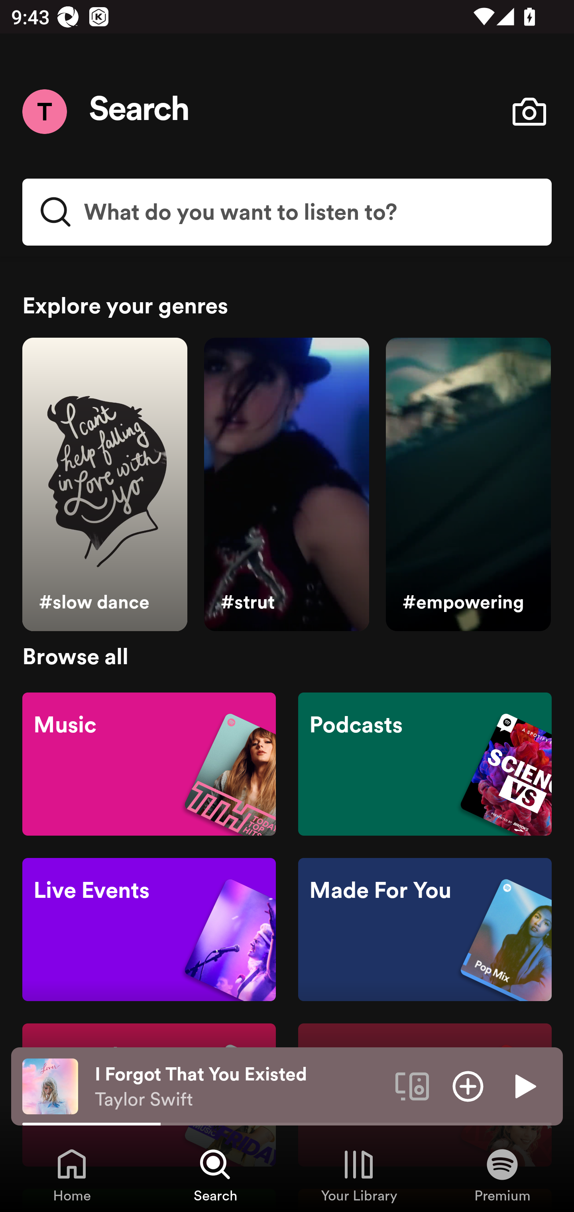 The height and width of the screenshot is (1212, 574). Describe the element at coordinates (502, 1175) in the screenshot. I see `Premium, Tab 4 of 4 Premium Premium` at that location.